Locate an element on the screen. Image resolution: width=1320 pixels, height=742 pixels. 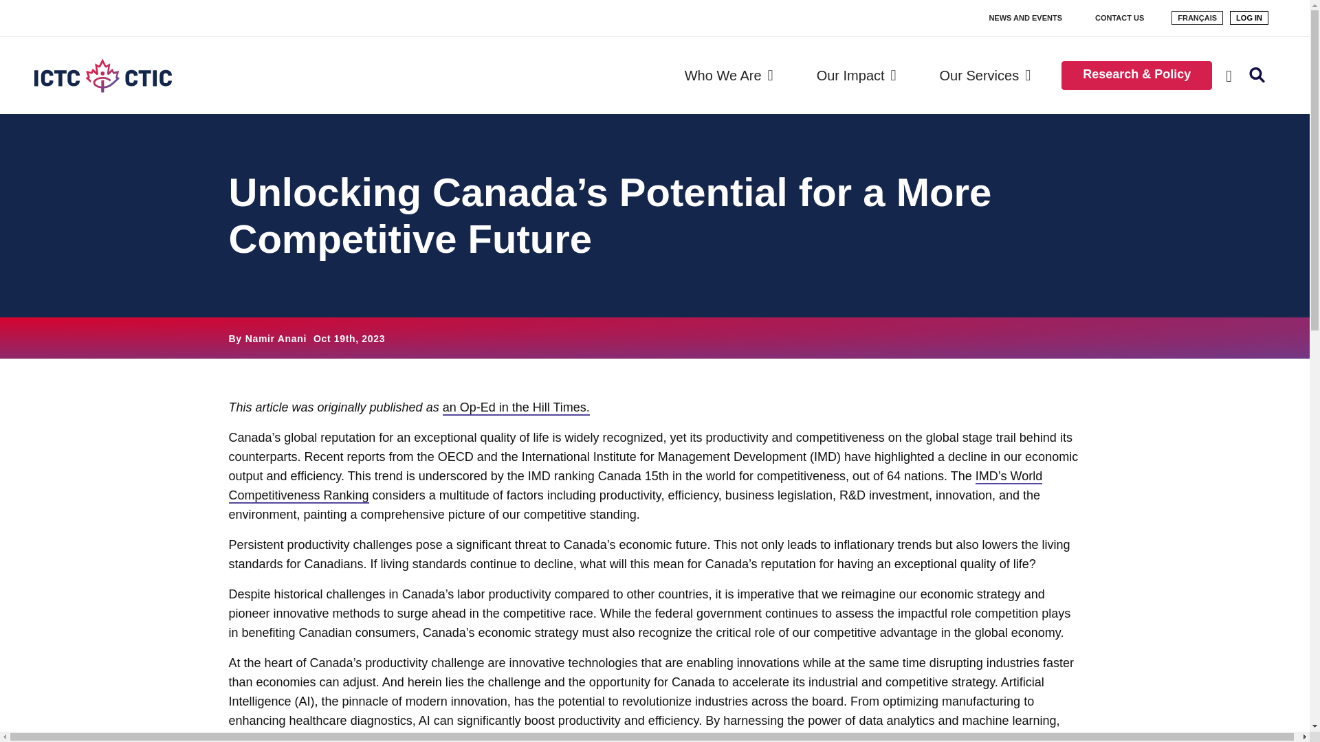
Who We Are is located at coordinates (731, 76).